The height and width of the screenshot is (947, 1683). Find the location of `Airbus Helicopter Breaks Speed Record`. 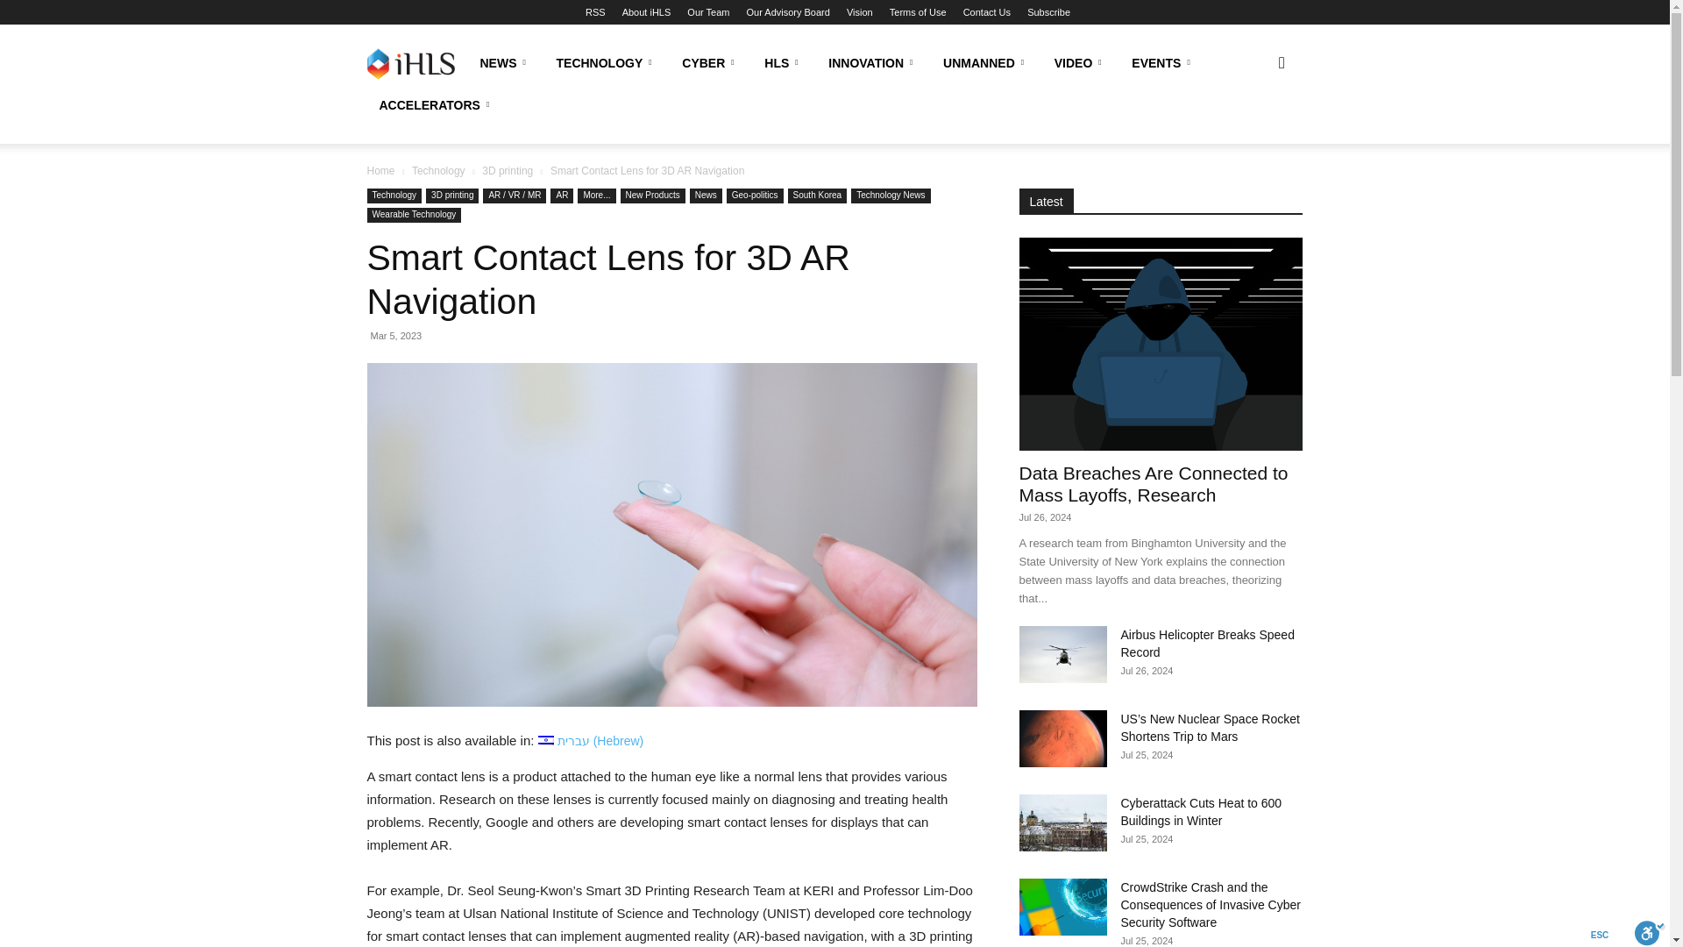

Airbus Helicopter Breaks Speed Record is located at coordinates (1062, 654).